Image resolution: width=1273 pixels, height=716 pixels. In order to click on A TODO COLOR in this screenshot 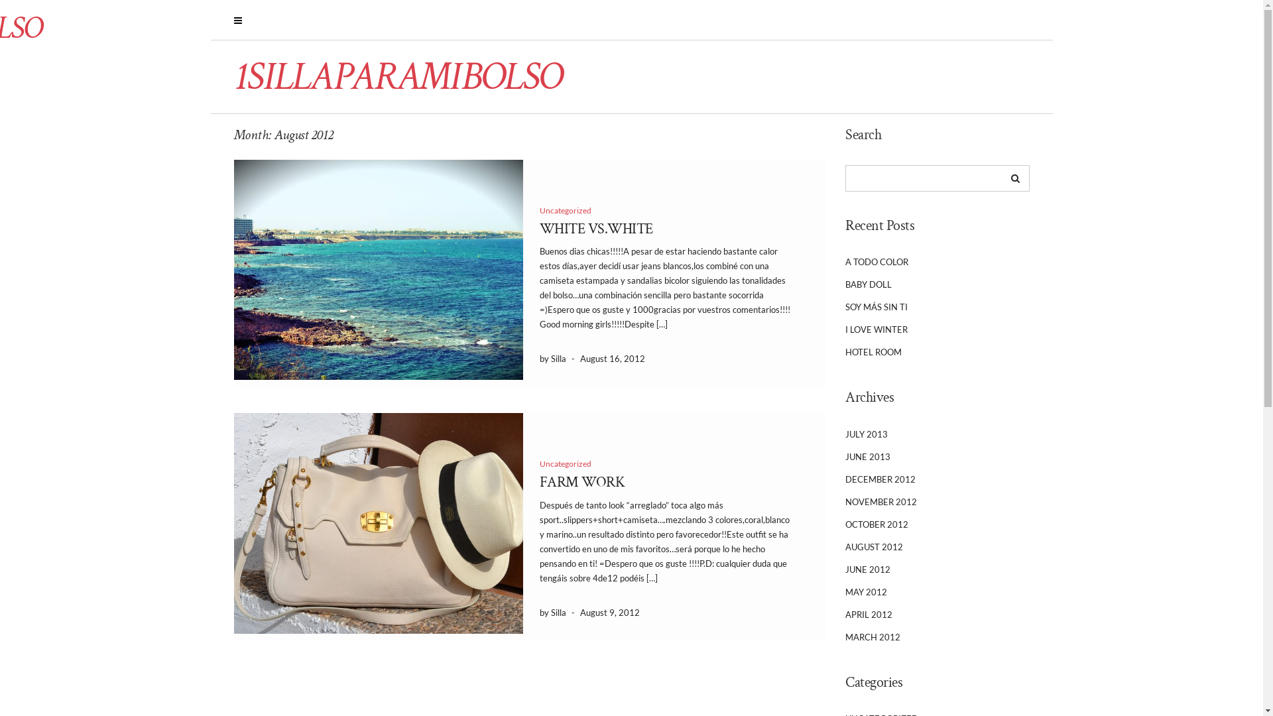, I will do `click(877, 262)`.